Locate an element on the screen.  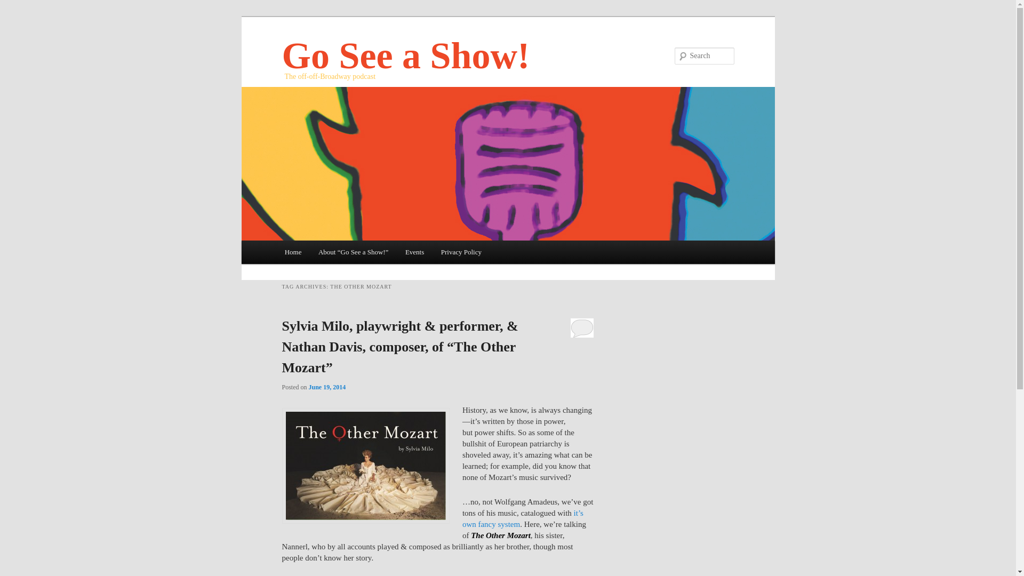
Home is located at coordinates (293, 252).